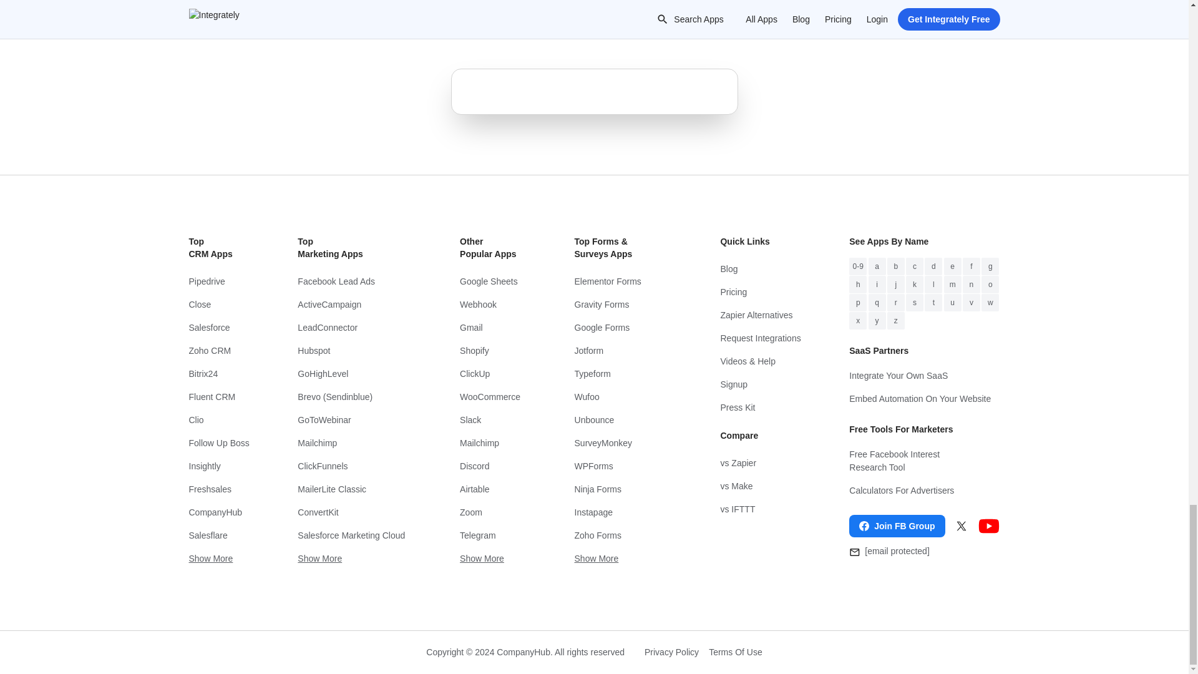  I want to click on Zoho CRM, so click(218, 351).